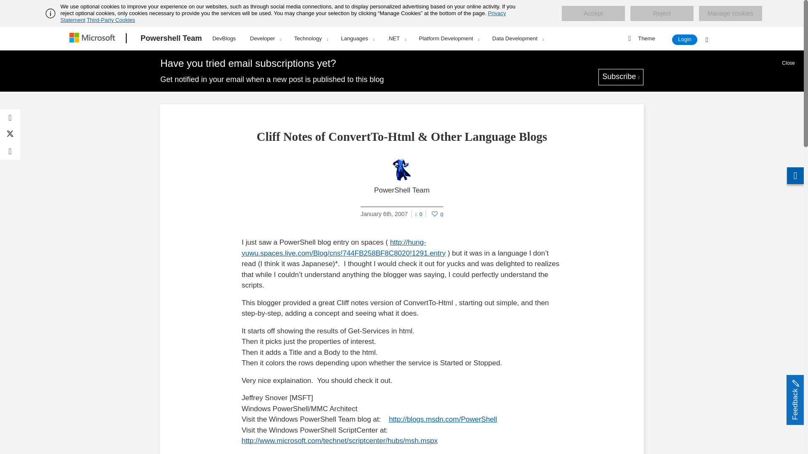  I want to click on Languages, so click(357, 38).